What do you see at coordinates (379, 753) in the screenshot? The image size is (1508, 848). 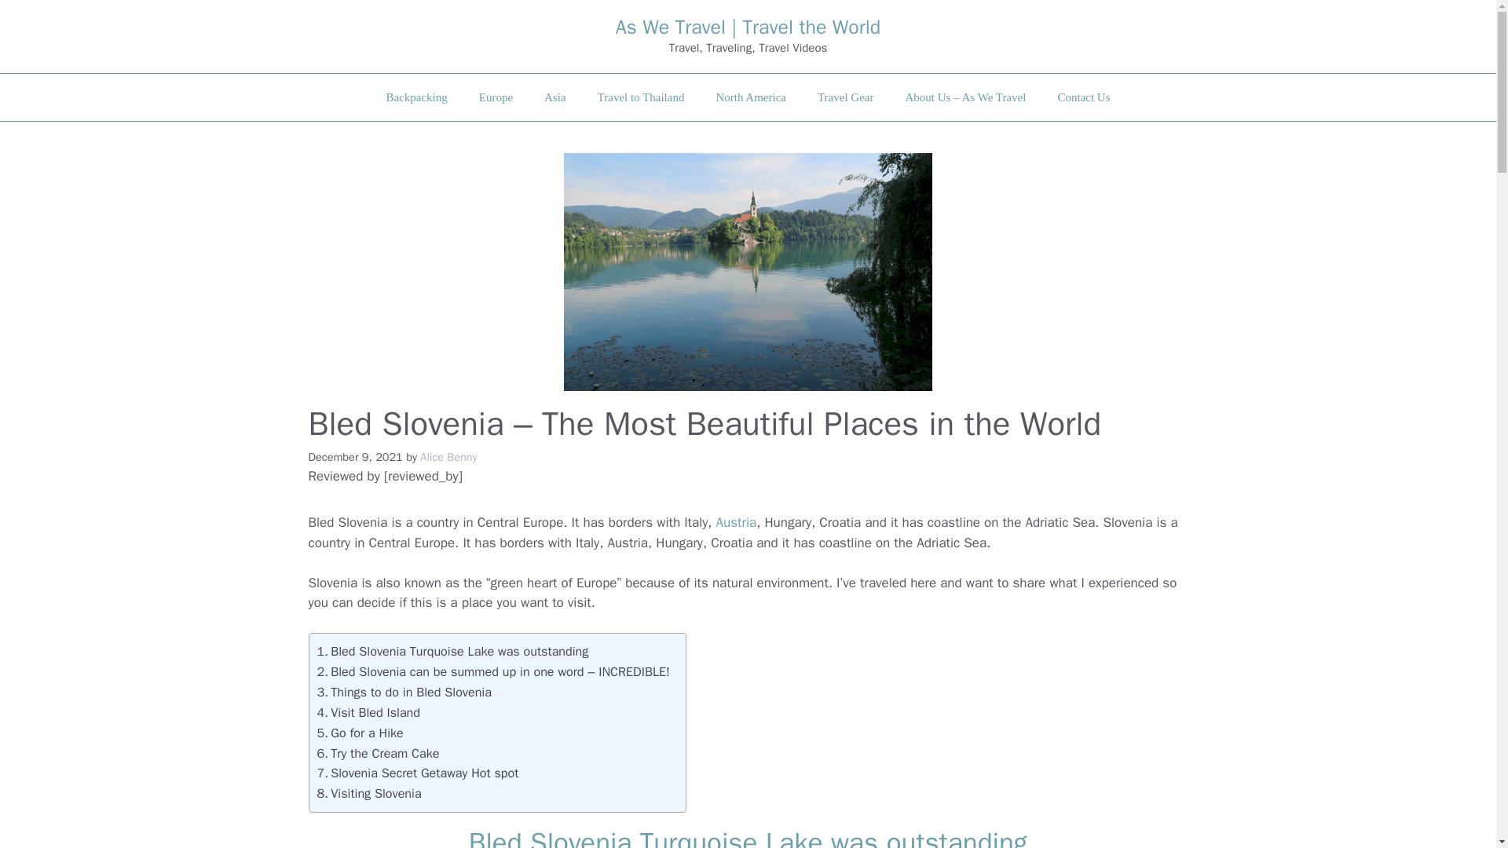 I see `Try the Cream Cake` at bounding box center [379, 753].